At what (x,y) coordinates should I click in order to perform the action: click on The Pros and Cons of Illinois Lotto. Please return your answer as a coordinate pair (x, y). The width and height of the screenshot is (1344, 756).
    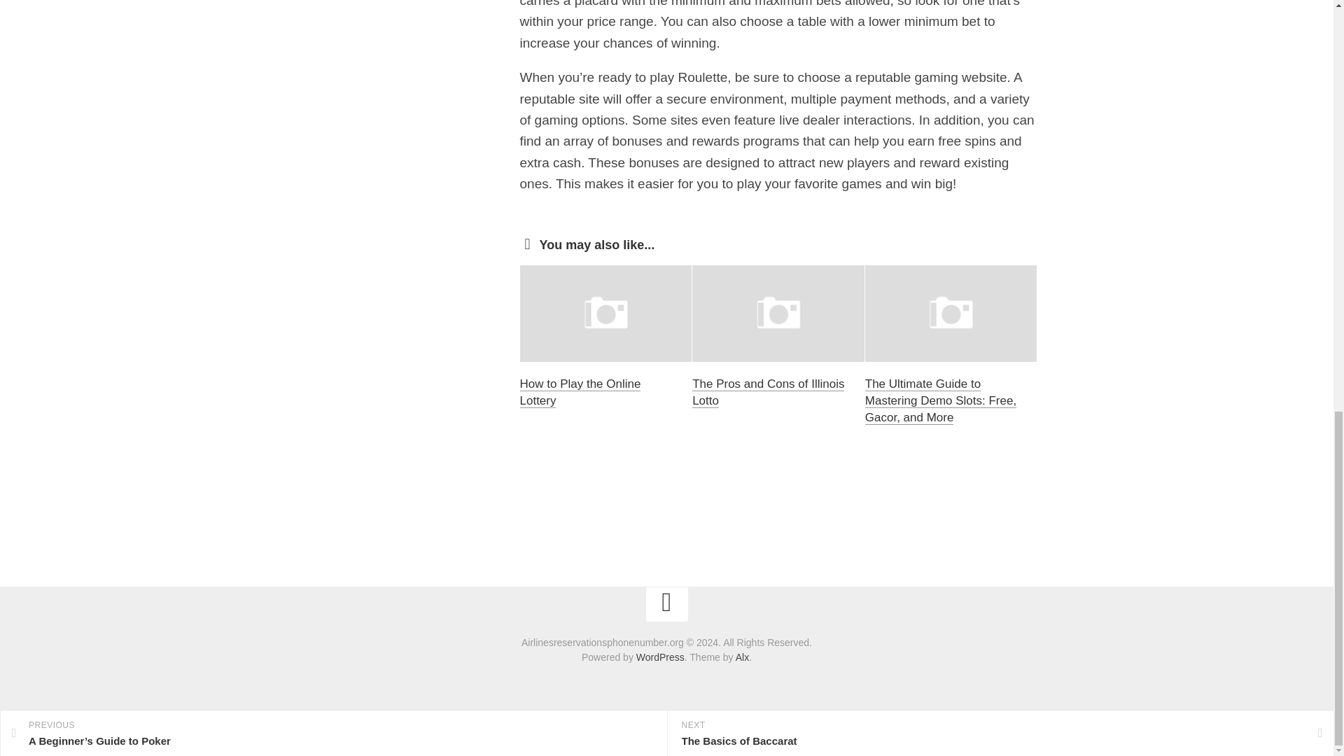
    Looking at the image, I should click on (767, 392).